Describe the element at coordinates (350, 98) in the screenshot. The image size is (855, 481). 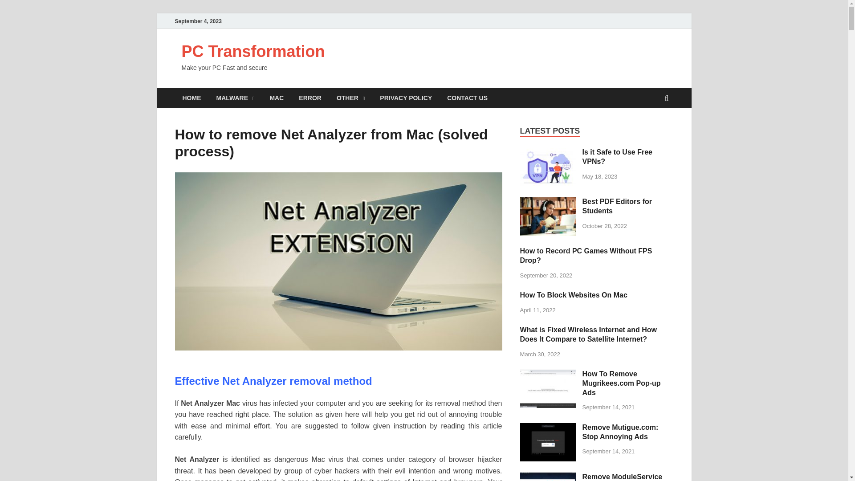
I see `OTHER` at that location.